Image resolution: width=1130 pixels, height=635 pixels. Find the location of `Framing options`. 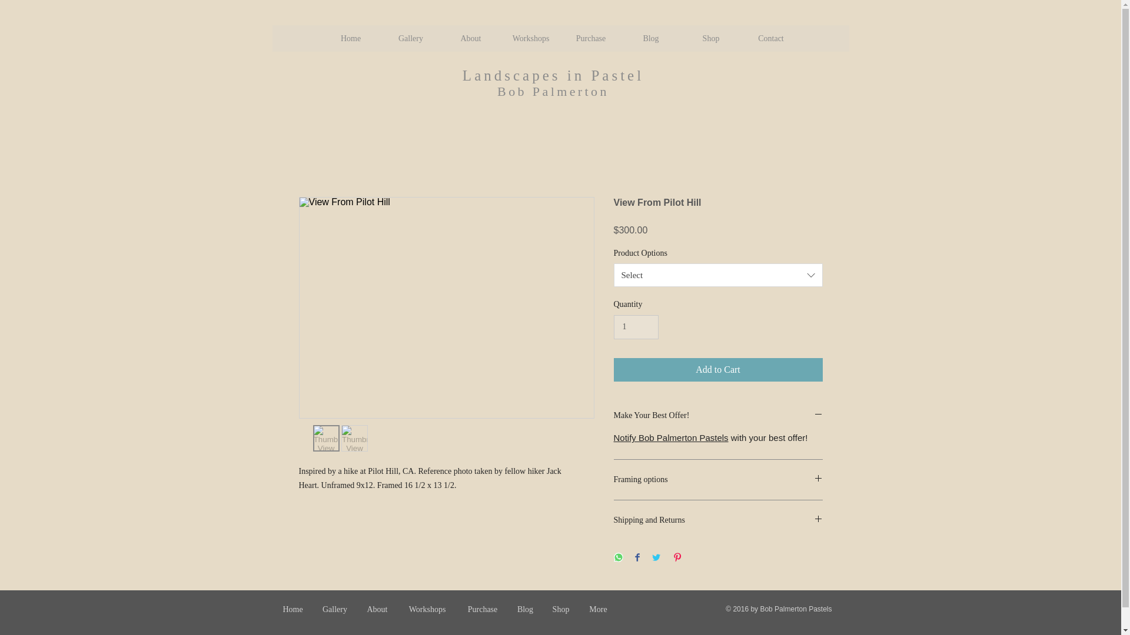

Framing options is located at coordinates (718, 480).